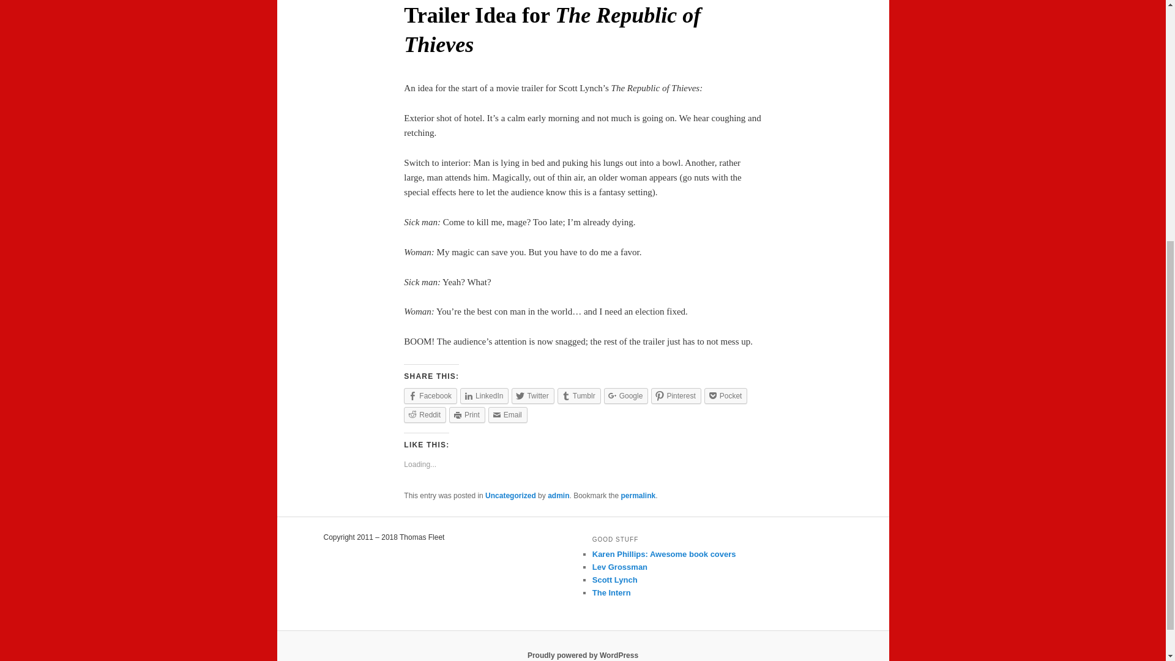 This screenshot has width=1175, height=661. I want to click on Click to share on Pinterest, so click(676, 395).